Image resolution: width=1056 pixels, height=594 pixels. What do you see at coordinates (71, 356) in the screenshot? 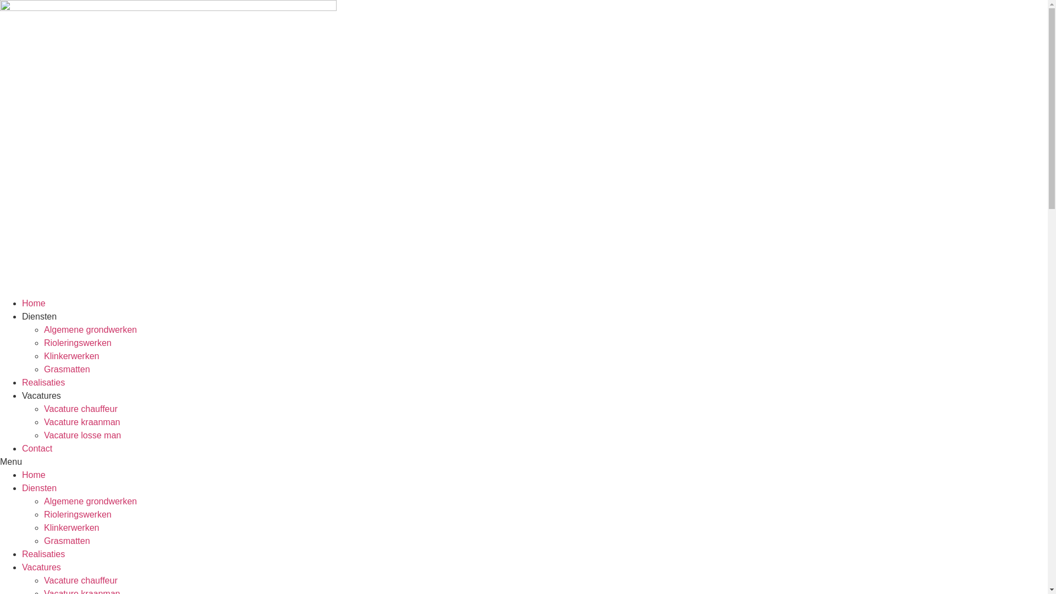
I see `Klinkerwerken` at bounding box center [71, 356].